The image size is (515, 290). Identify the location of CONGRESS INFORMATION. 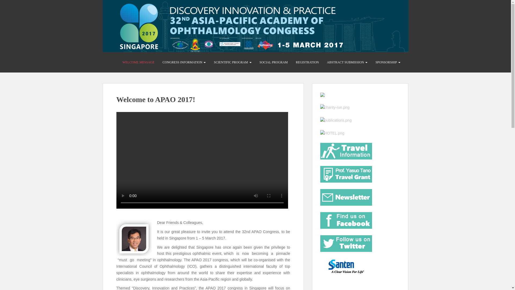
(184, 62).